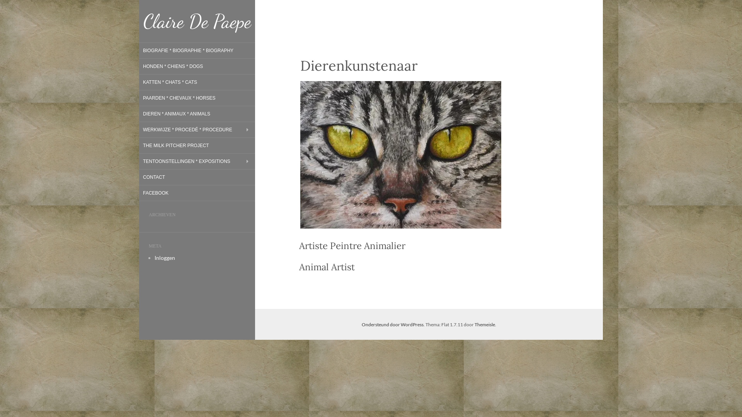 The height and width of the screenshot is (417, 742). What do you see at coordinates (393, 324) in the screenshot?
I see `Ondersteund door WordPress` at bounding box center [393, 324].